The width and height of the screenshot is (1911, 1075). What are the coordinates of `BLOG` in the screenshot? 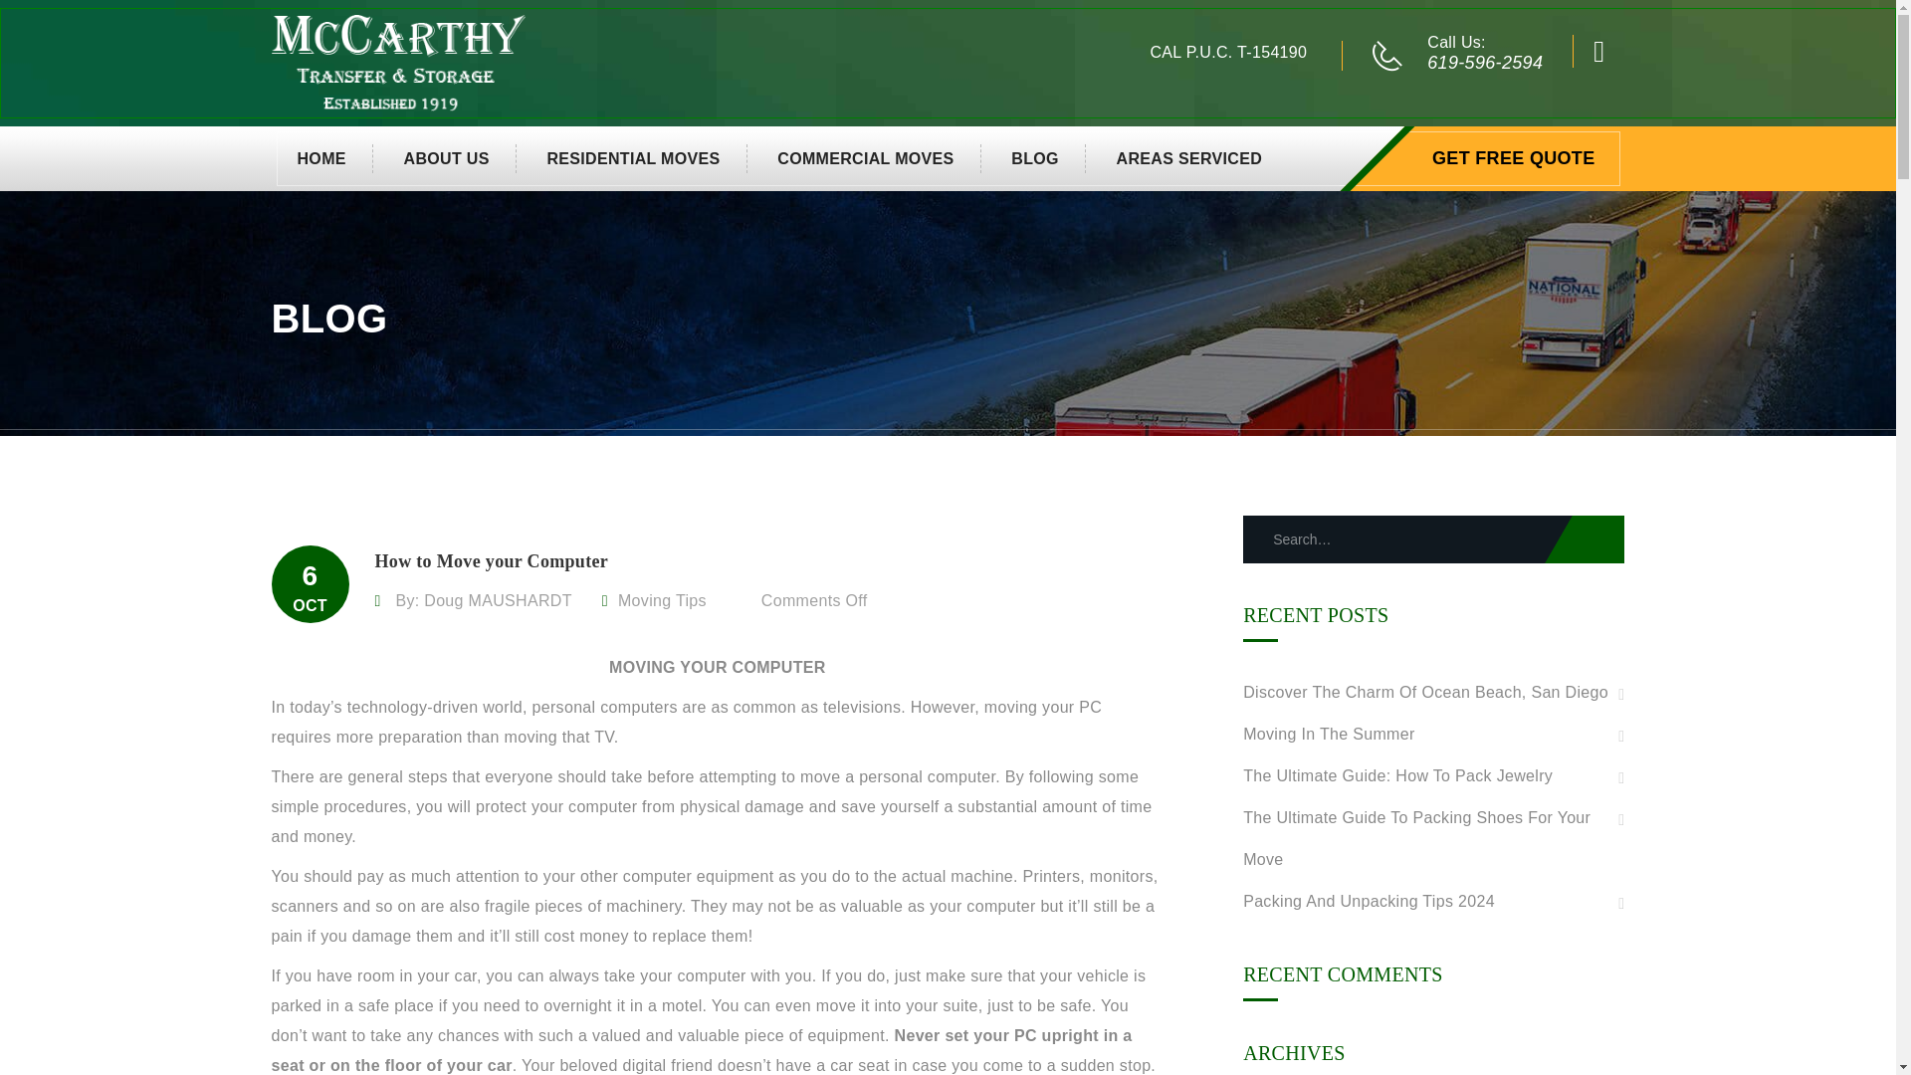 It's located at (1035, 157).